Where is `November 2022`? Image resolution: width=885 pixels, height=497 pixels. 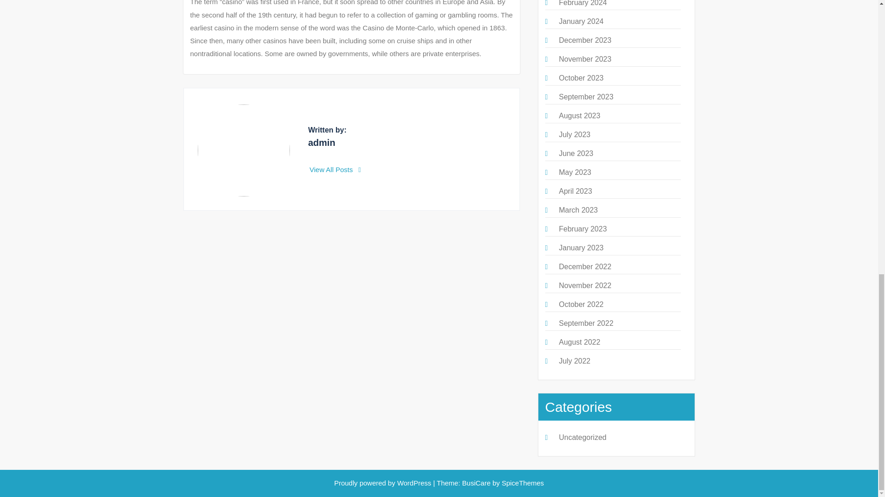 November 2022 is located at coordinates (584, 285).